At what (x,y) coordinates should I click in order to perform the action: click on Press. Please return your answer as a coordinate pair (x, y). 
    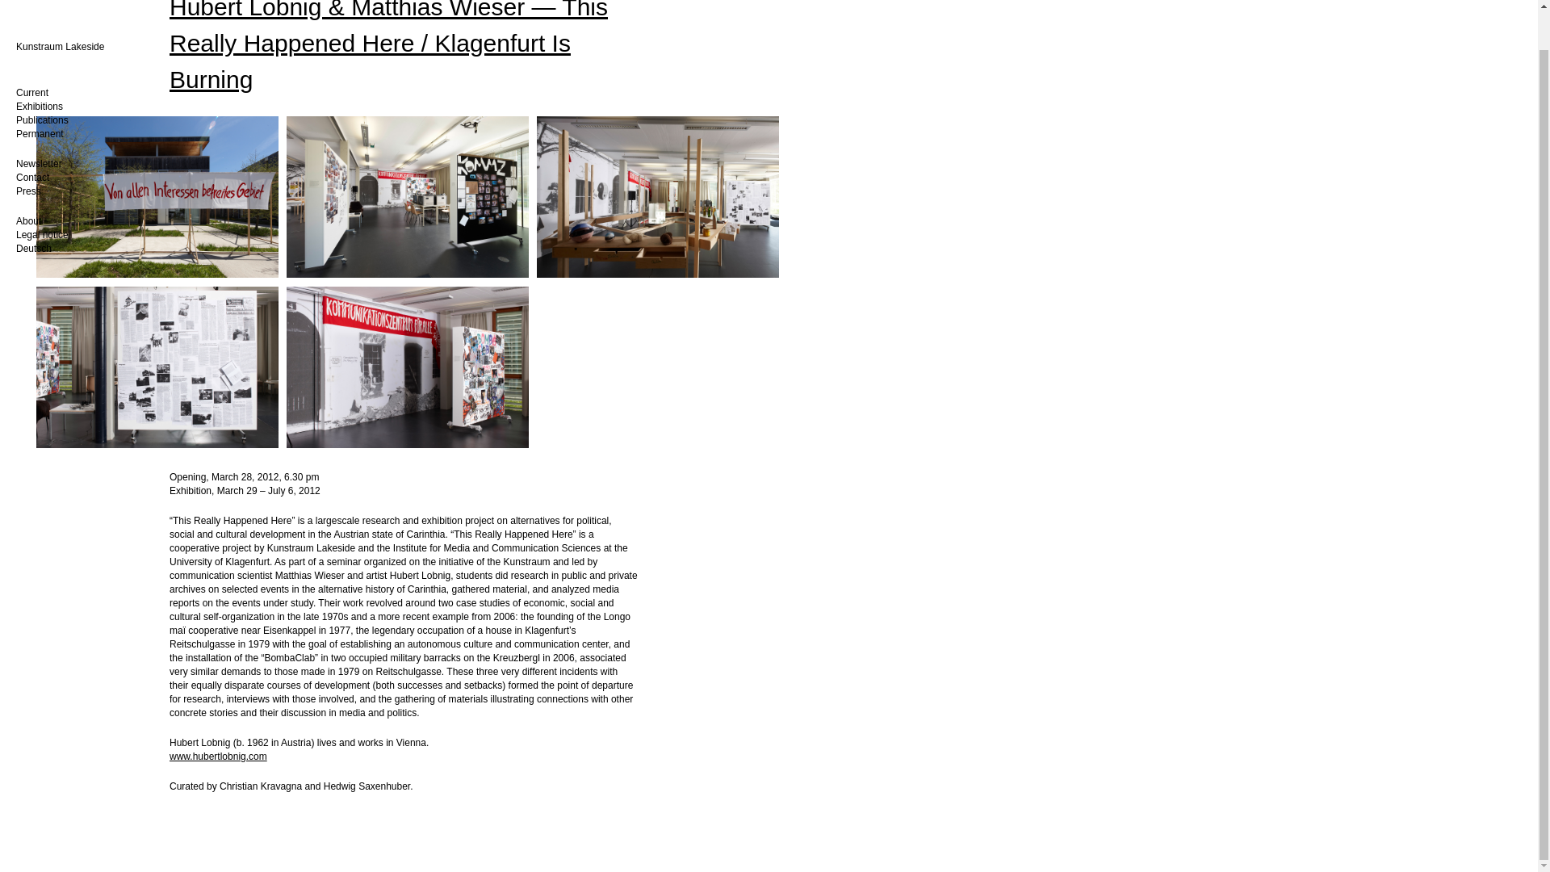
    Looking at the image, I should click on (28, 150).